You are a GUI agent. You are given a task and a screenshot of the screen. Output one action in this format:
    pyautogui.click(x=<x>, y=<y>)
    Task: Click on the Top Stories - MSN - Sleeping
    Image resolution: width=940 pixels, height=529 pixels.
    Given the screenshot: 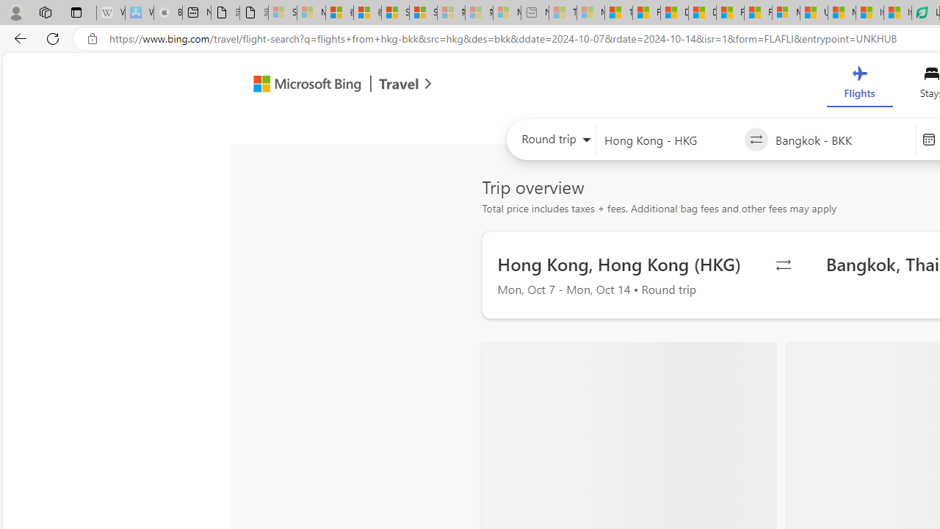 What is the action you would take?
    pyautogui.click(x=563, y=13)
    